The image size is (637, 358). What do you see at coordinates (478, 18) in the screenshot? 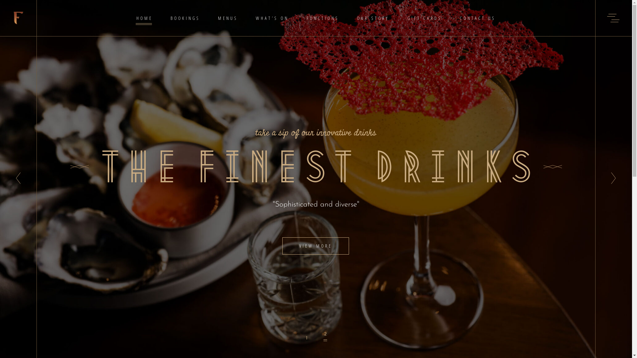
I see `CONTACT US` at bounding box center [478, 18].